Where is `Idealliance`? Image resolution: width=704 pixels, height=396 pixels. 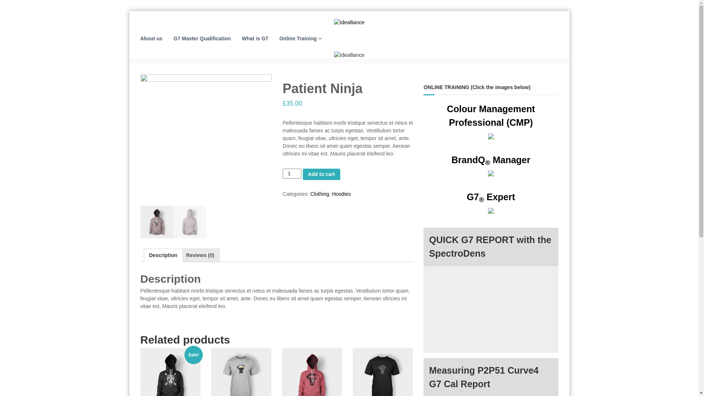 Idealliance is located at coordinates (147, 75).